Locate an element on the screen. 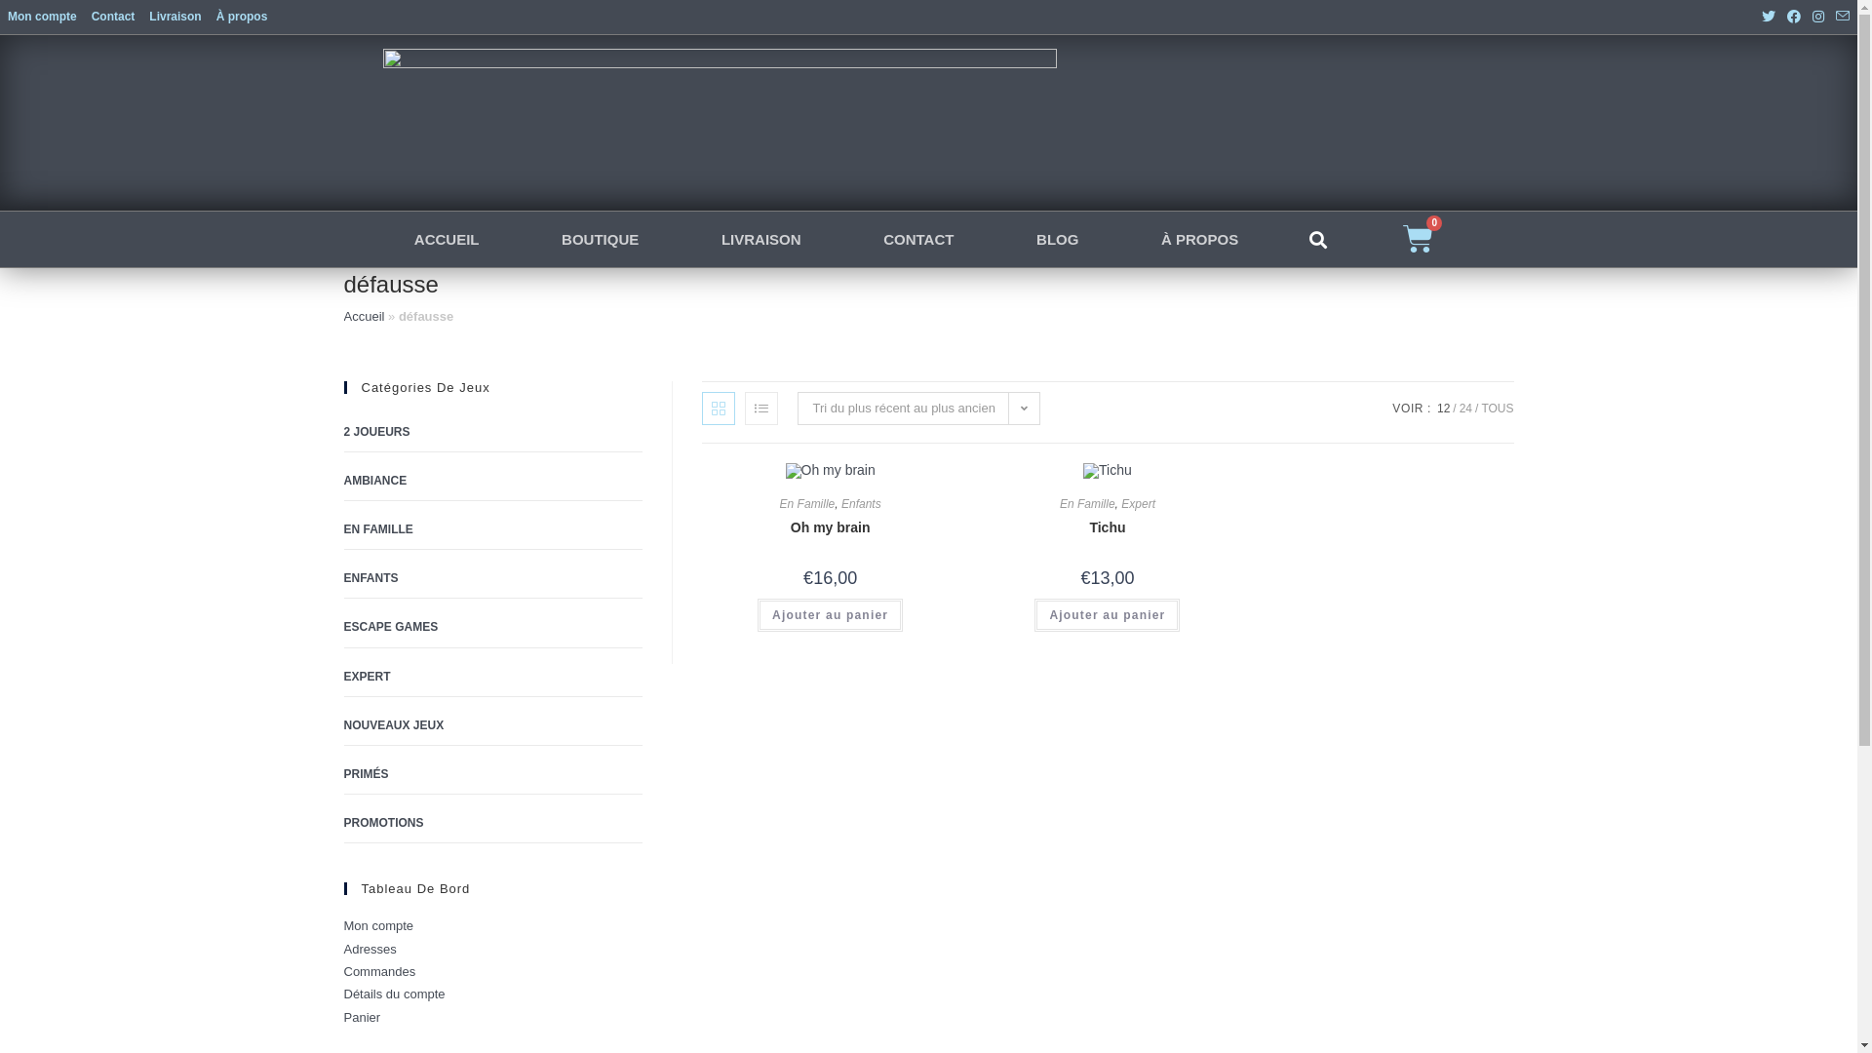 The width and height of the screenshot is (1872, 1053). BOUTIQUE is located at coordinates (601, 240).